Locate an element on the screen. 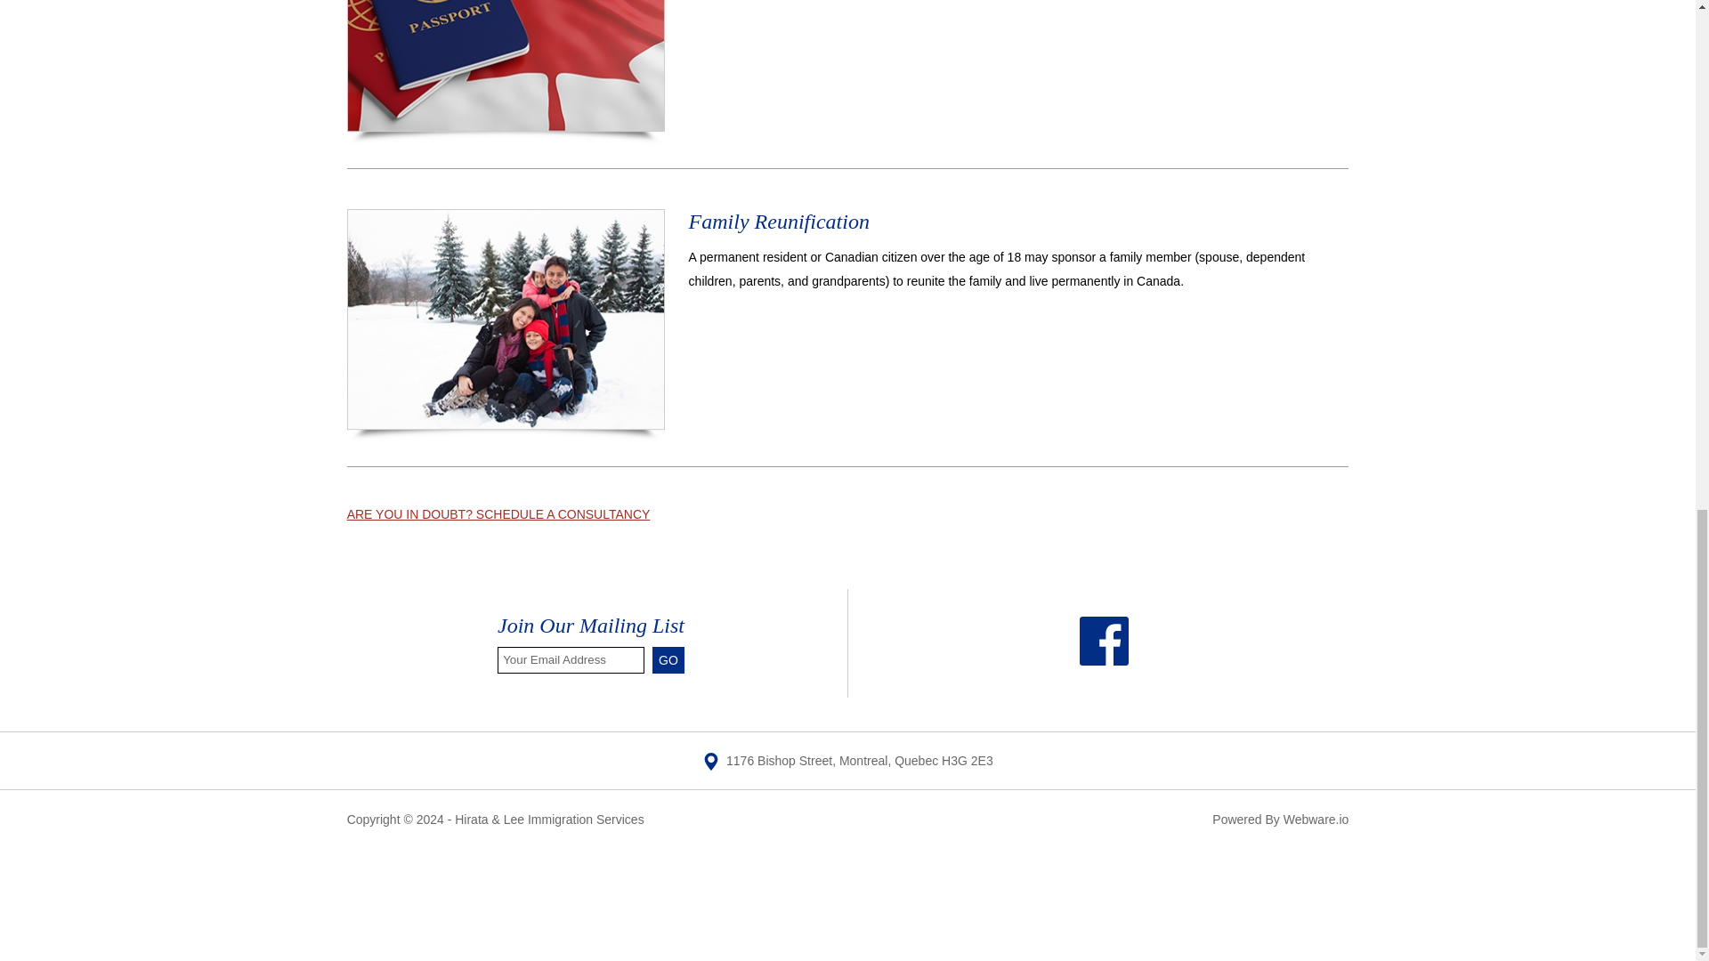 This screenshot has height=961, width=1709. 1176 Bishop Street, Montreal, Quebec H3G 2E3 is located at coordinates (847, 760).